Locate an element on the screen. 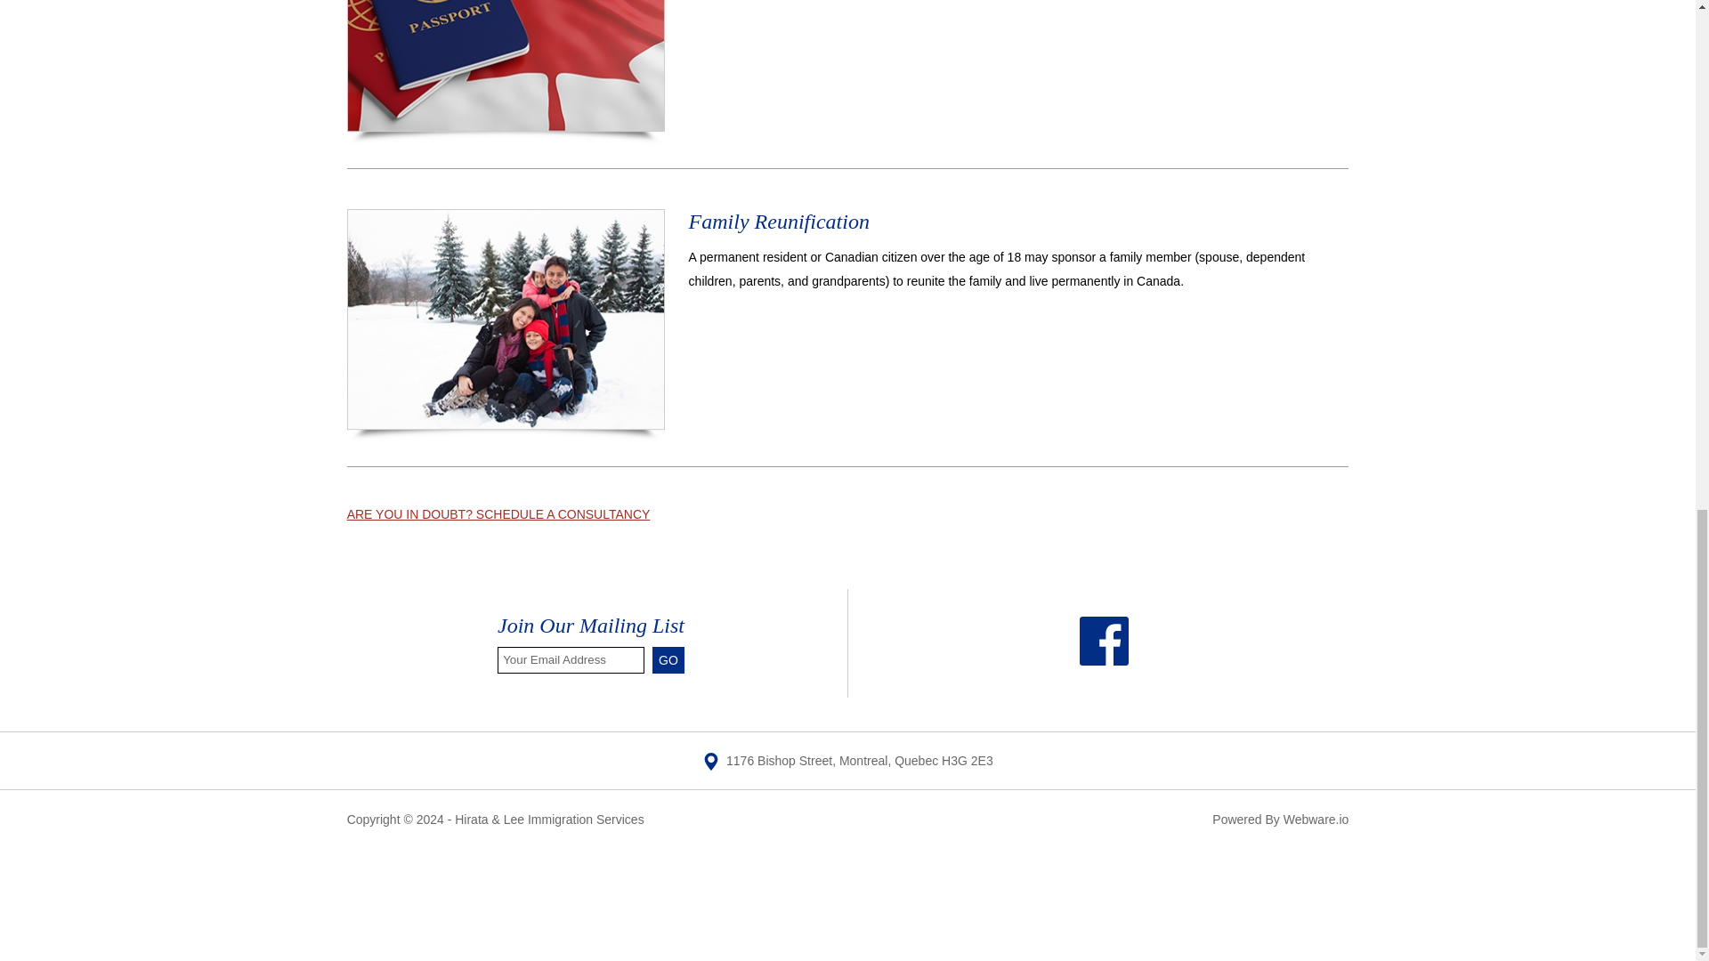 This screenshot has height=961, width=1709. 1176 Bishop Street, Montreal, Quebec H3G 2E3 is located at coordinates (847, 760).